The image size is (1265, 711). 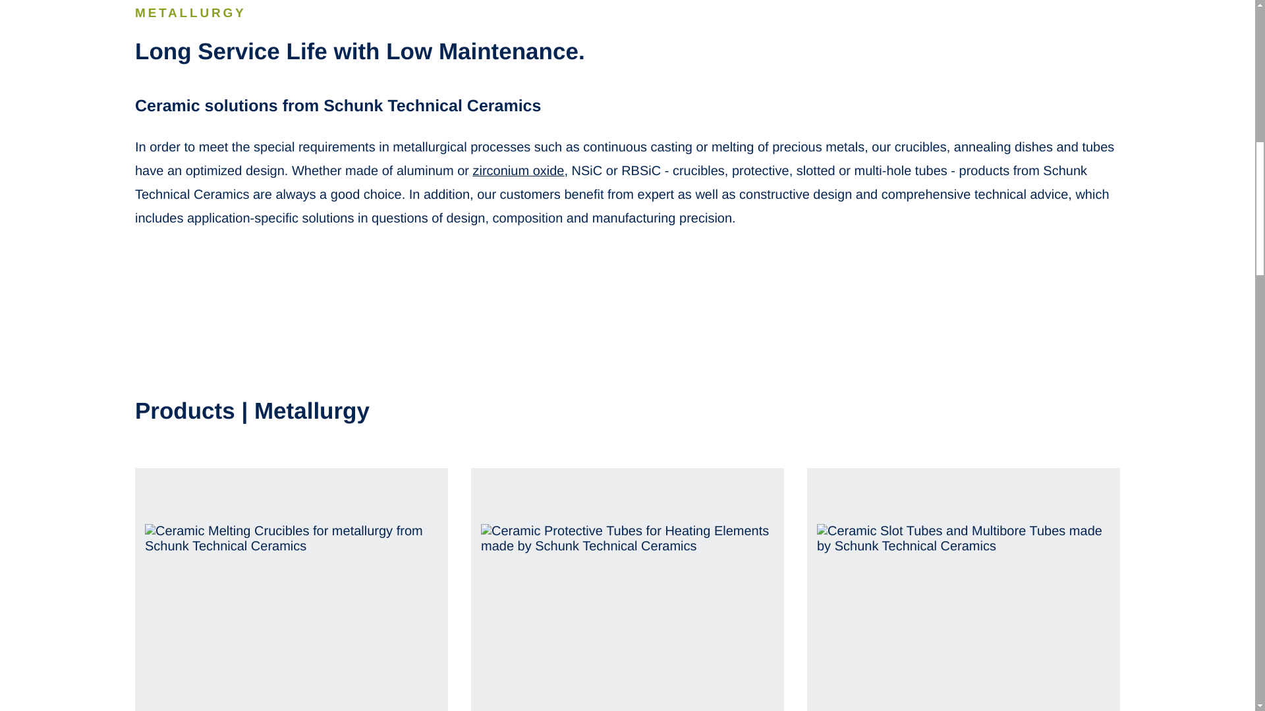 I want to click on Ceramic Protective Tubes for Heating Elements, so click(x=627, y=589).